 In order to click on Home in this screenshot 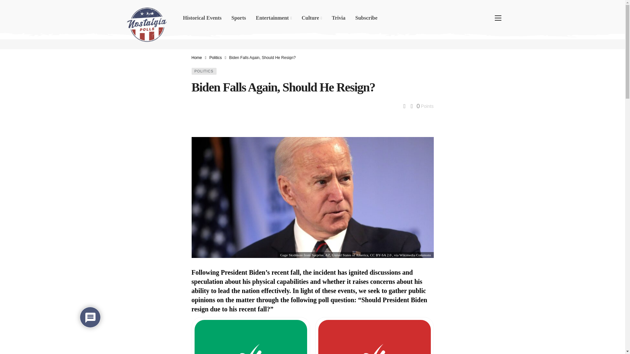, I will do `click(197, 58)`.